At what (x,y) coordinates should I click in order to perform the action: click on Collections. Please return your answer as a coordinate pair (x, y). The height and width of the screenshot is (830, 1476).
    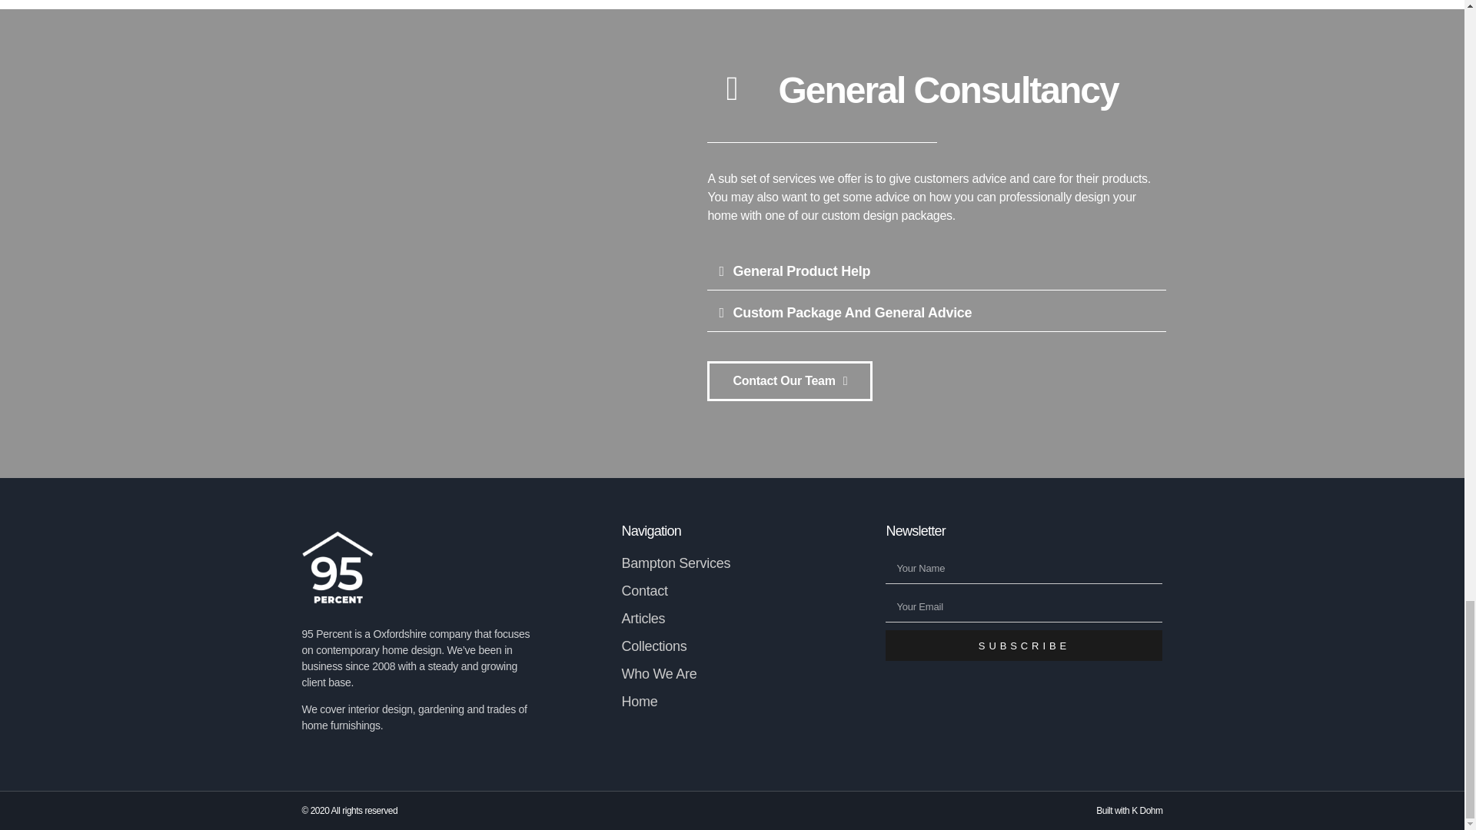
    Looking at the image, I should click on (653, 646).